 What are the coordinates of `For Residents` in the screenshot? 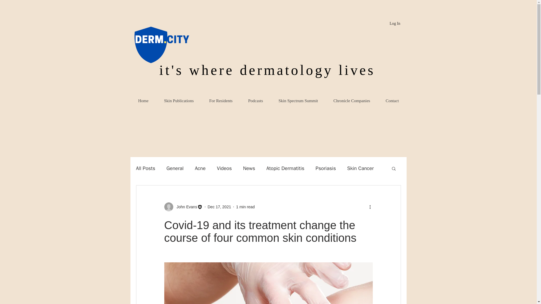 It's located at (221, 101).